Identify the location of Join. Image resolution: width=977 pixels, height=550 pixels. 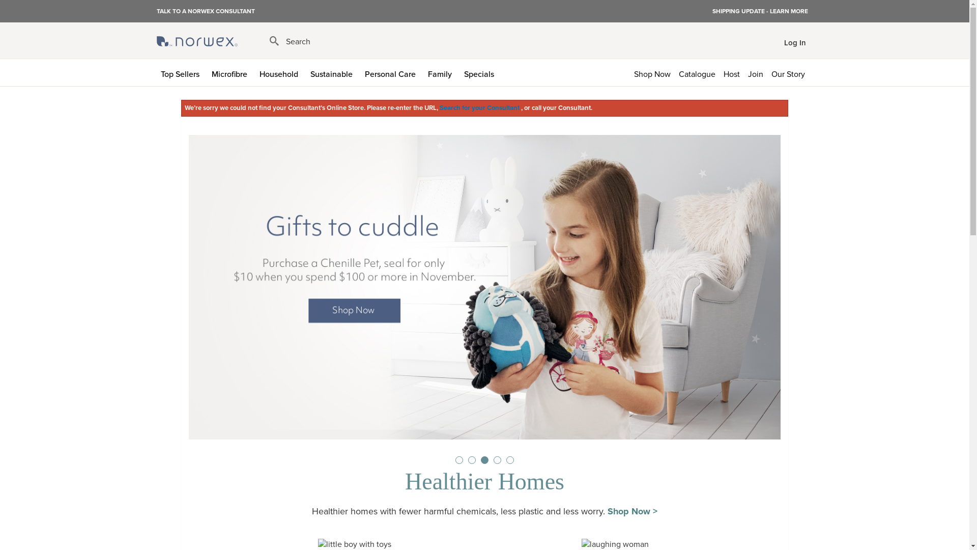
(756, 72).